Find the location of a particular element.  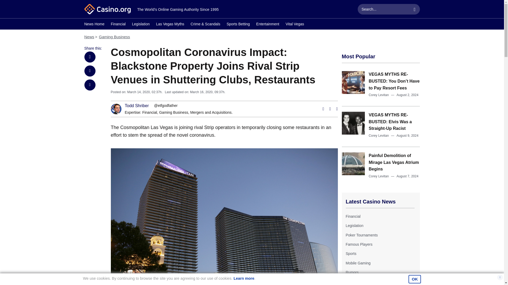

Famous Players is located at coordinates (359, 244).